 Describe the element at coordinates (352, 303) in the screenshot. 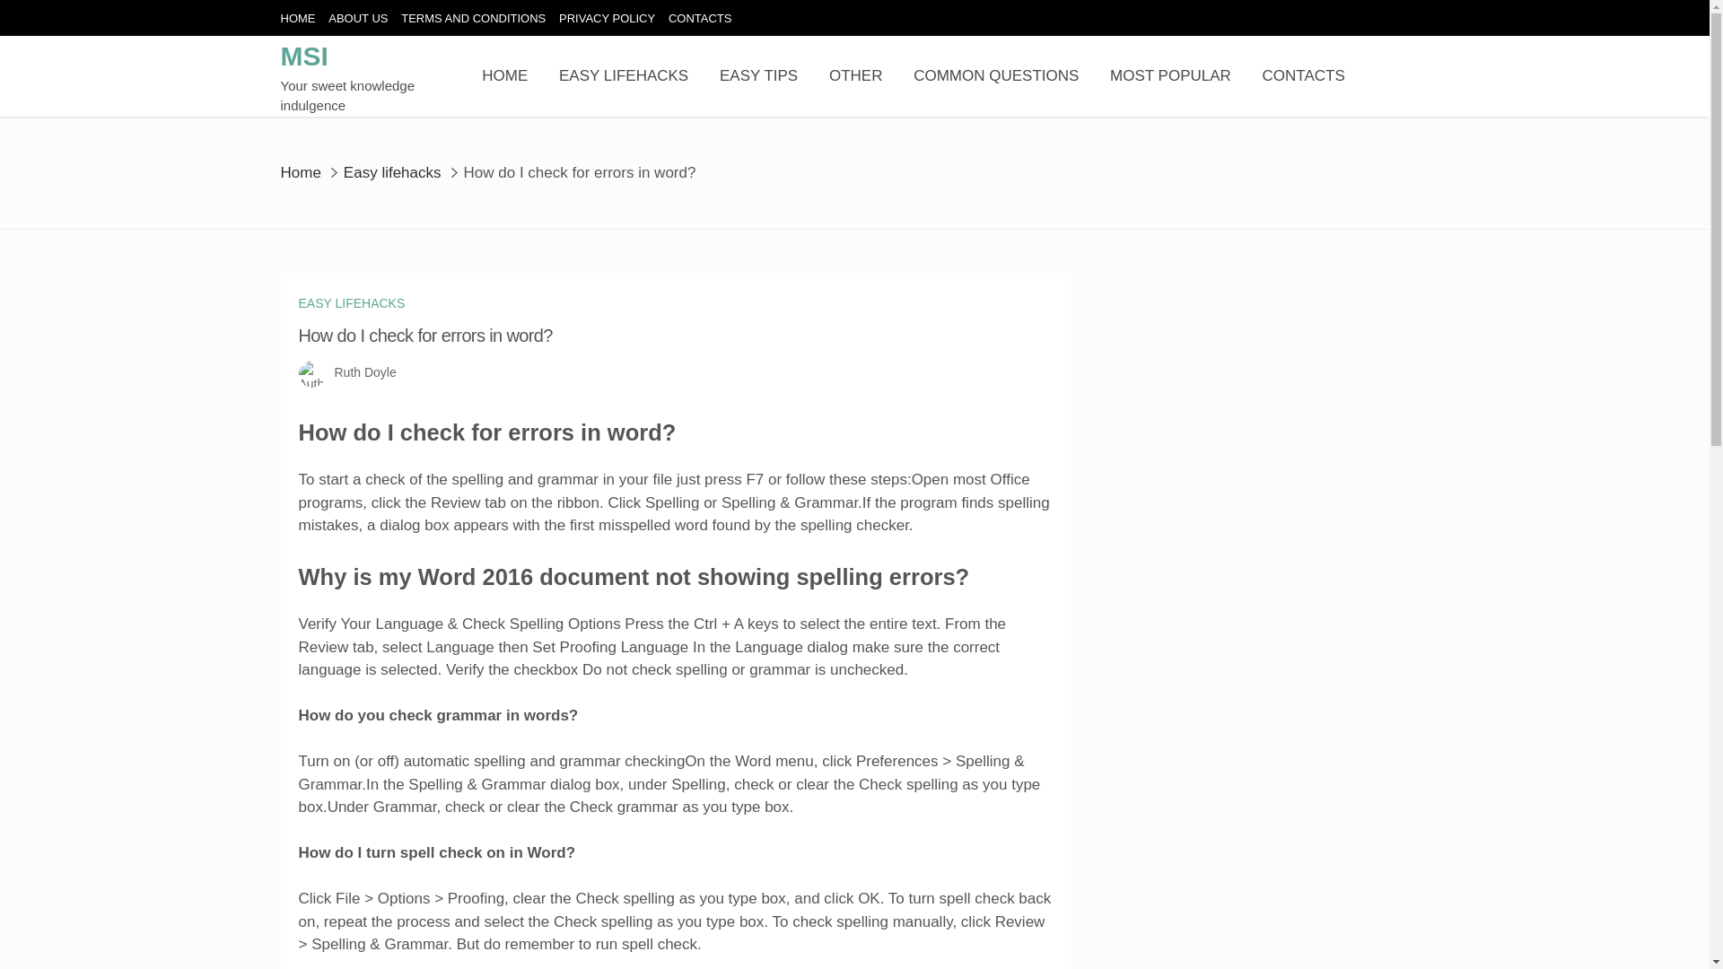

I see `EASY LIFEHACKS` at that location.